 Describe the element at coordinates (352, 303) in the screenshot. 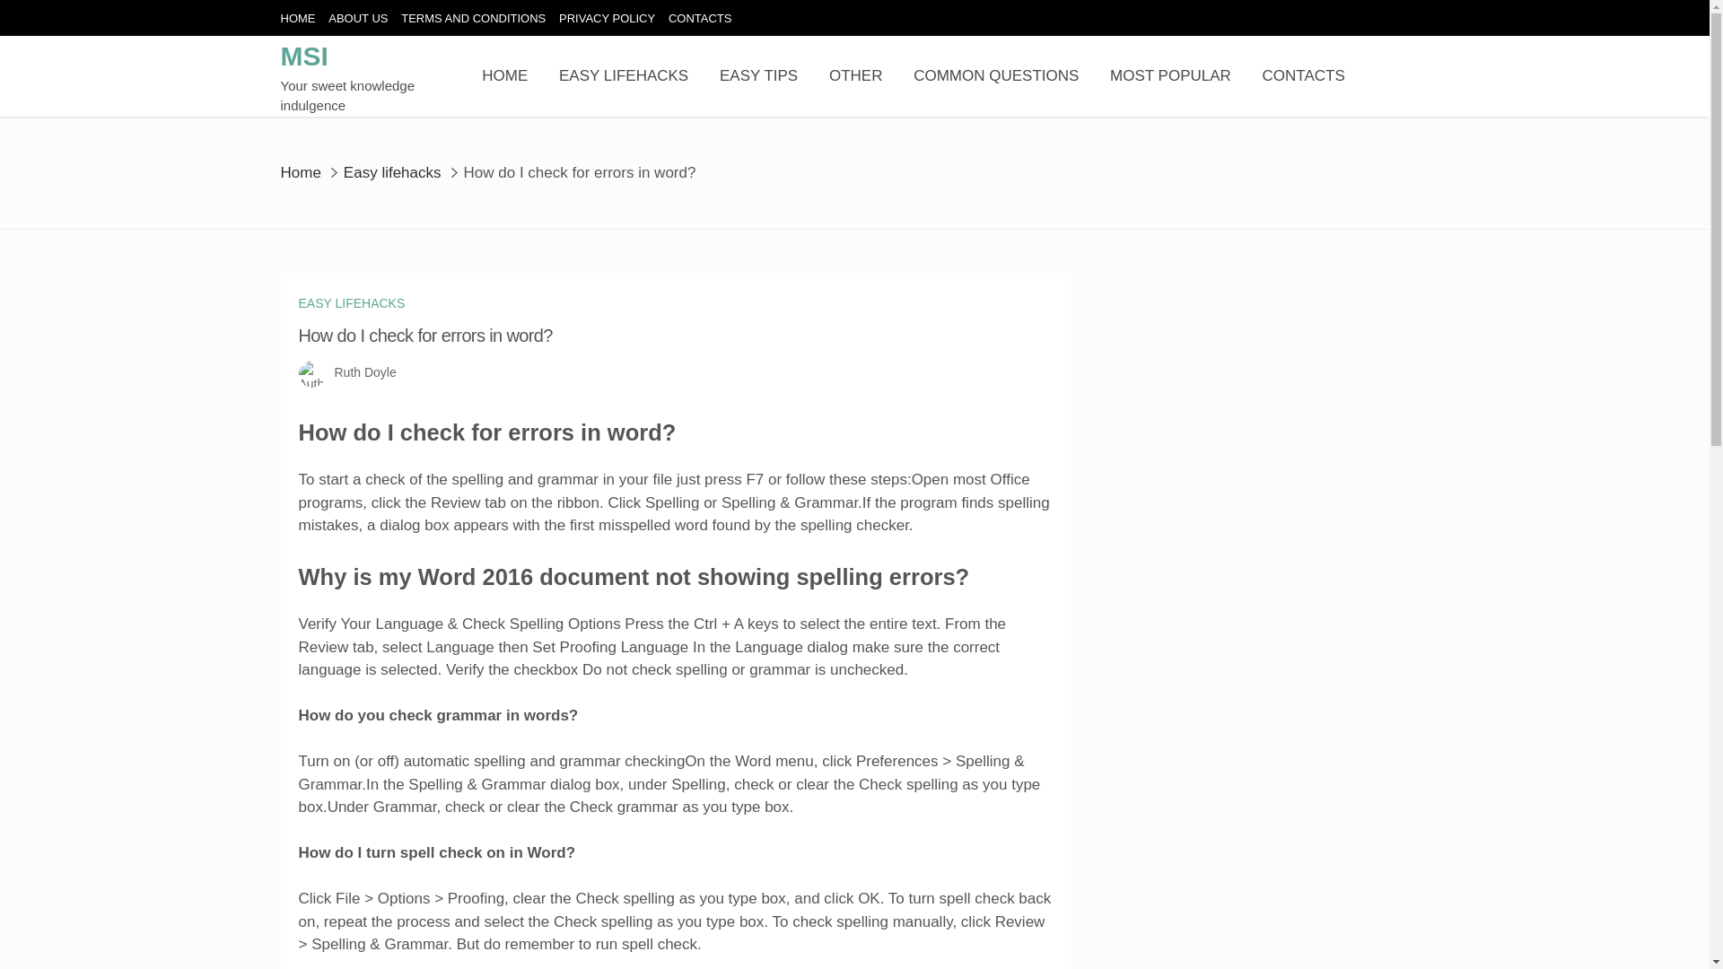

I see `EASY LIFEHACKS` at that location.